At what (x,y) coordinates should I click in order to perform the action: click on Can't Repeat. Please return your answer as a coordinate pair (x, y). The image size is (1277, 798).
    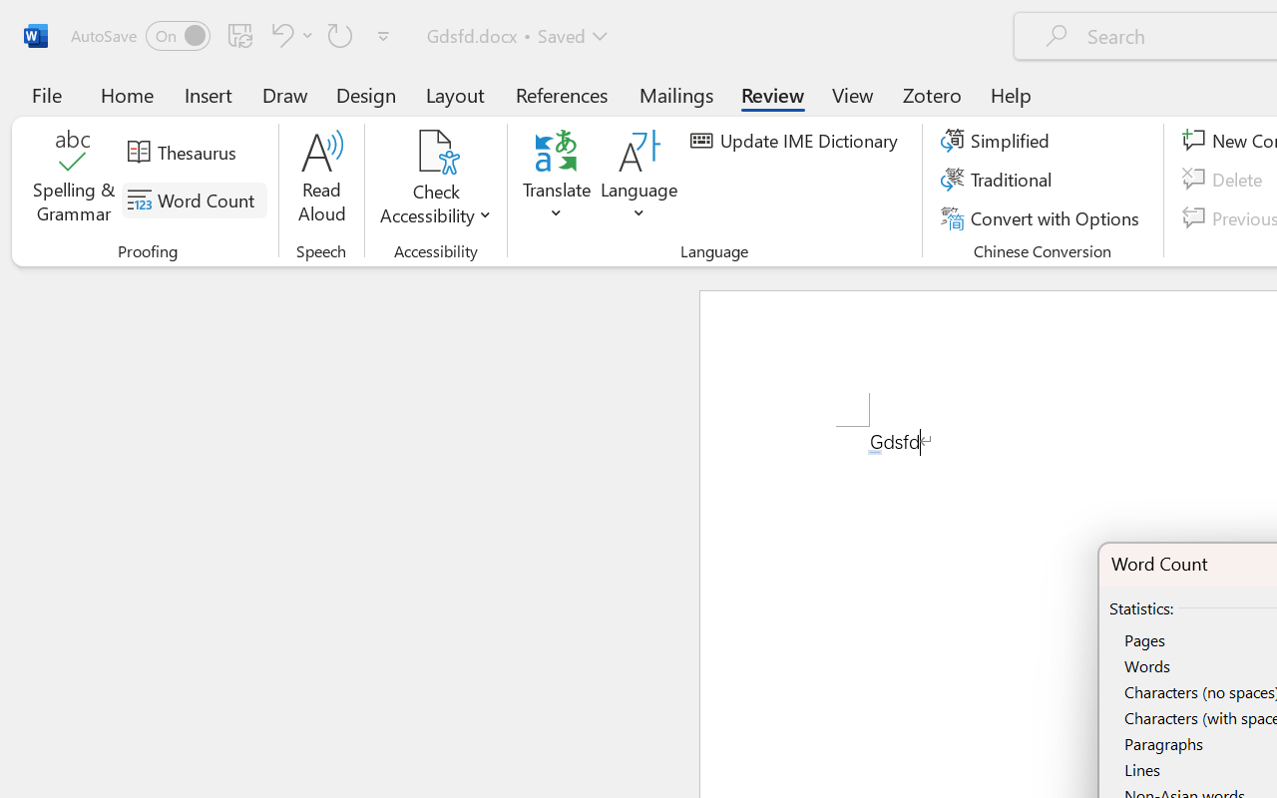
    Looking at the image, I should click on (340, 35).